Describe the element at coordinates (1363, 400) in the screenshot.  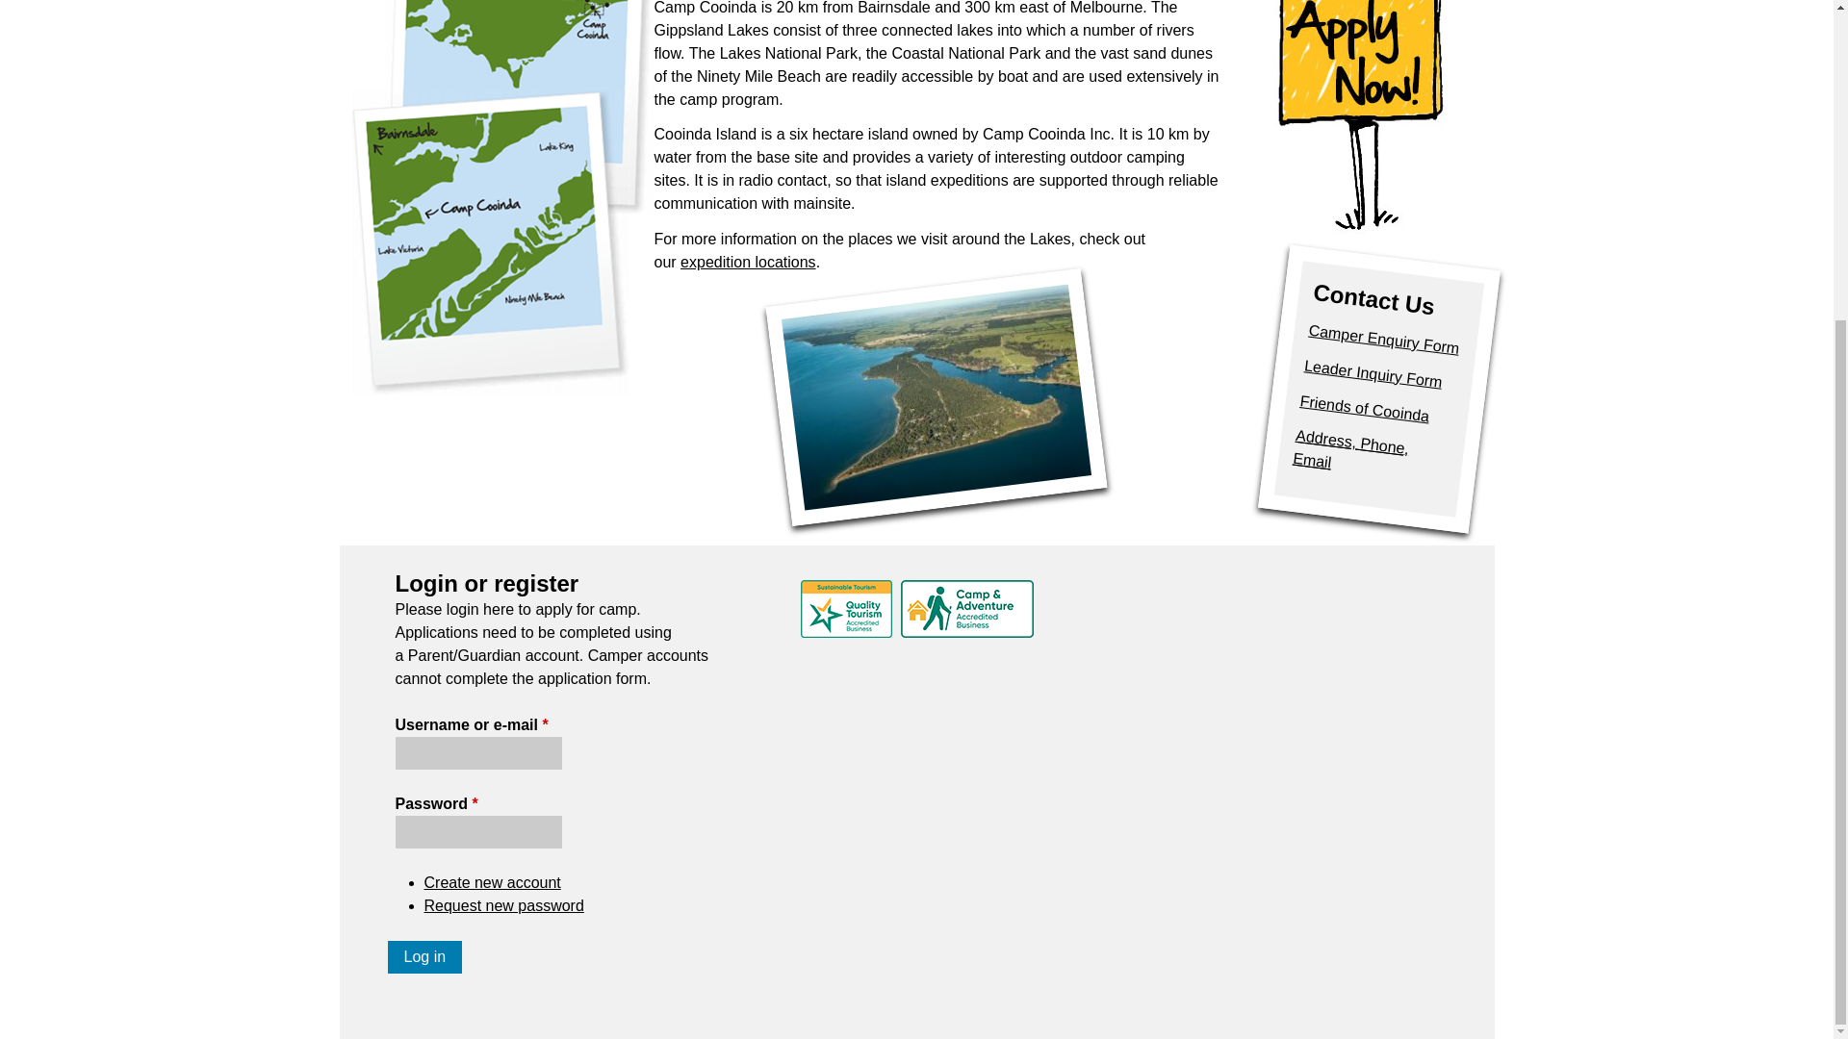
I see `Friends of Cooinda` at that location.